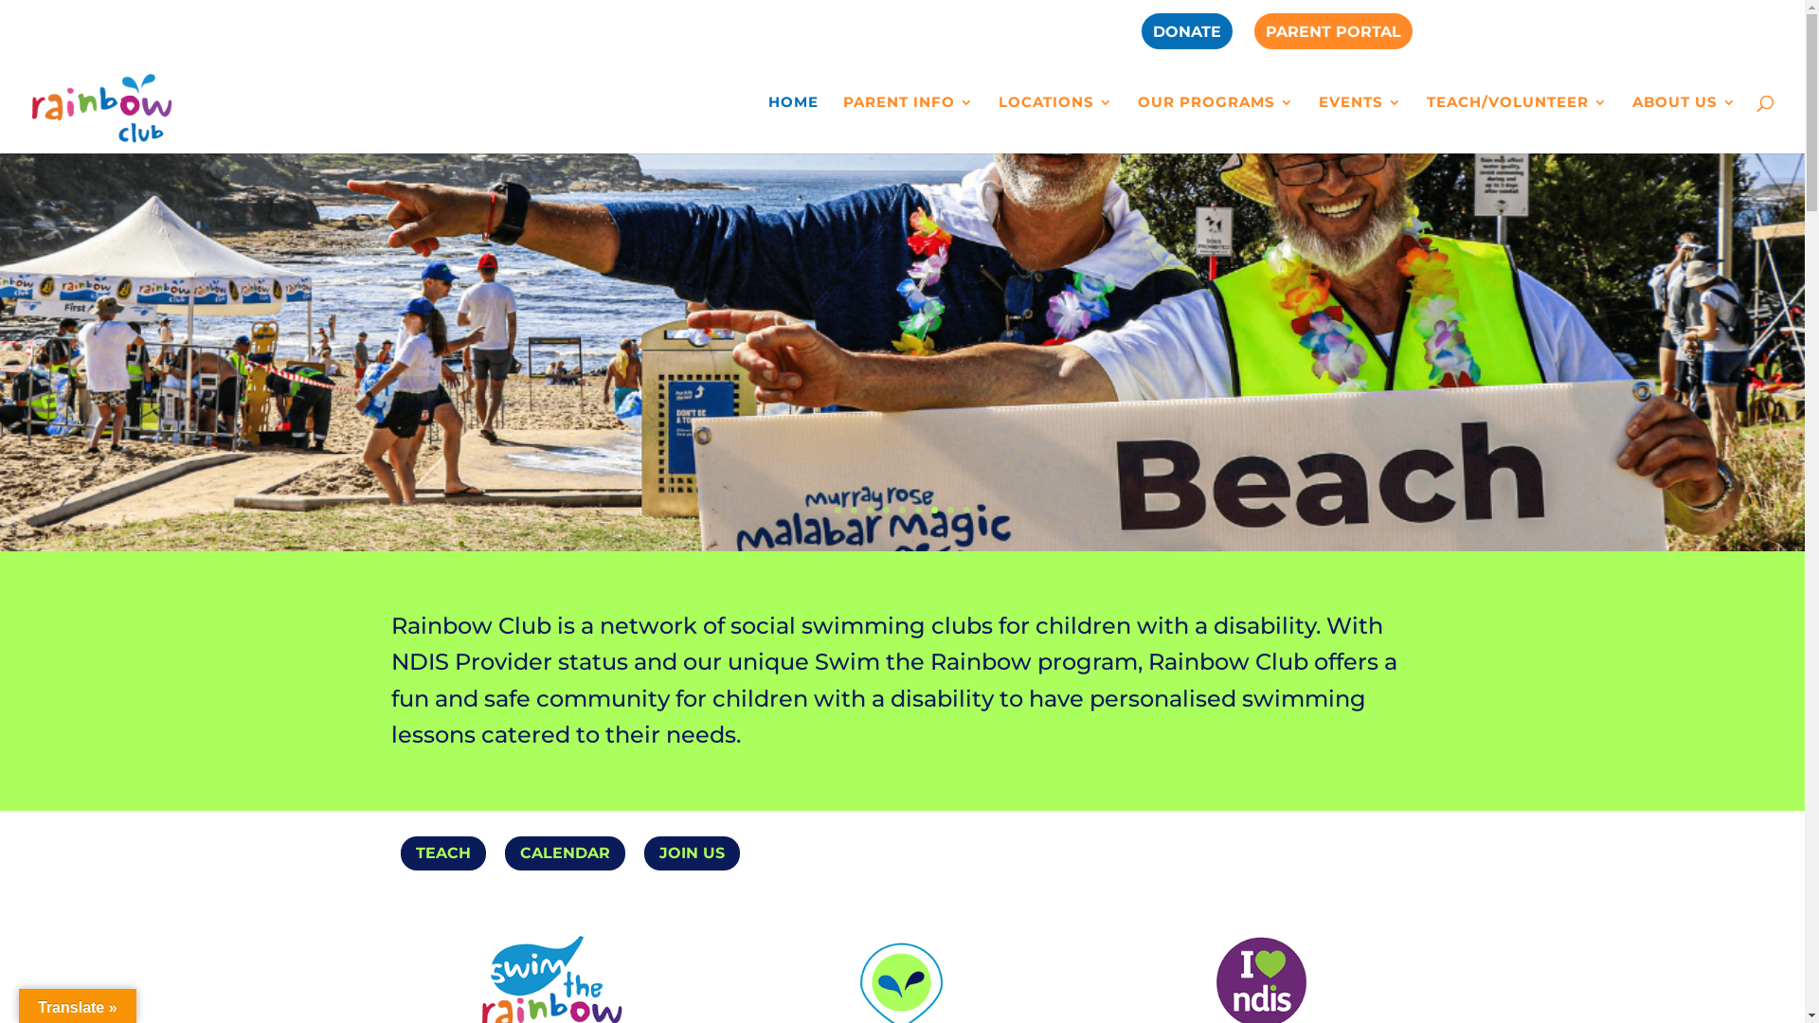 Image resolution: width=1819 pixels, height=1023 pixels. What do you see at coordinates (855, 510) in the screenshot?
I see `2` at bounding box center [855, 510].